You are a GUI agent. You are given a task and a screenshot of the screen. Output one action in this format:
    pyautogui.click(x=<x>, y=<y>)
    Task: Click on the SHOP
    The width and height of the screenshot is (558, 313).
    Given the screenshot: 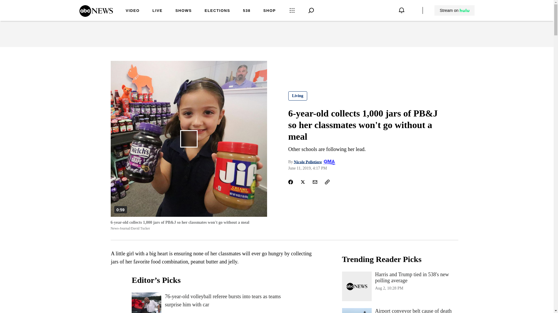 What is the action you would take?
    pyautogui.click(x=269, y=11)
    